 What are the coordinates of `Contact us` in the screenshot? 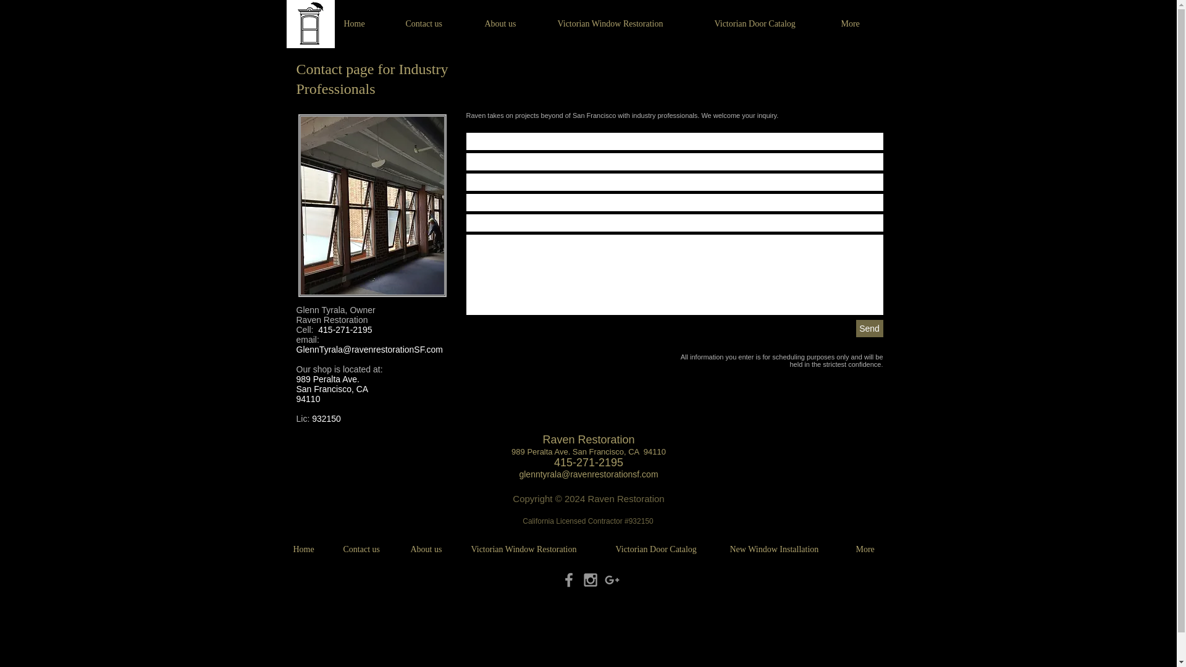 It's located at (435, 23).